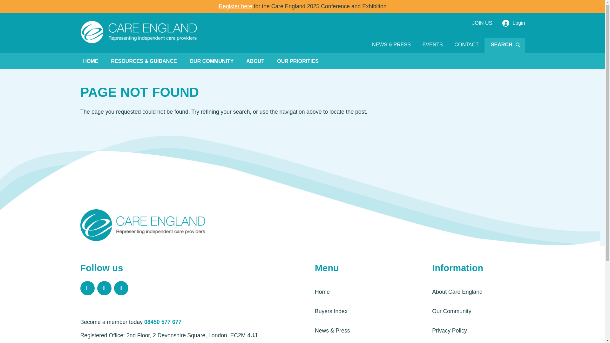 The height and width of the screenshot is (343, 610). Describe the element at coordinates (505, 45) in the screenshot. I see `SEARCH` at that location.